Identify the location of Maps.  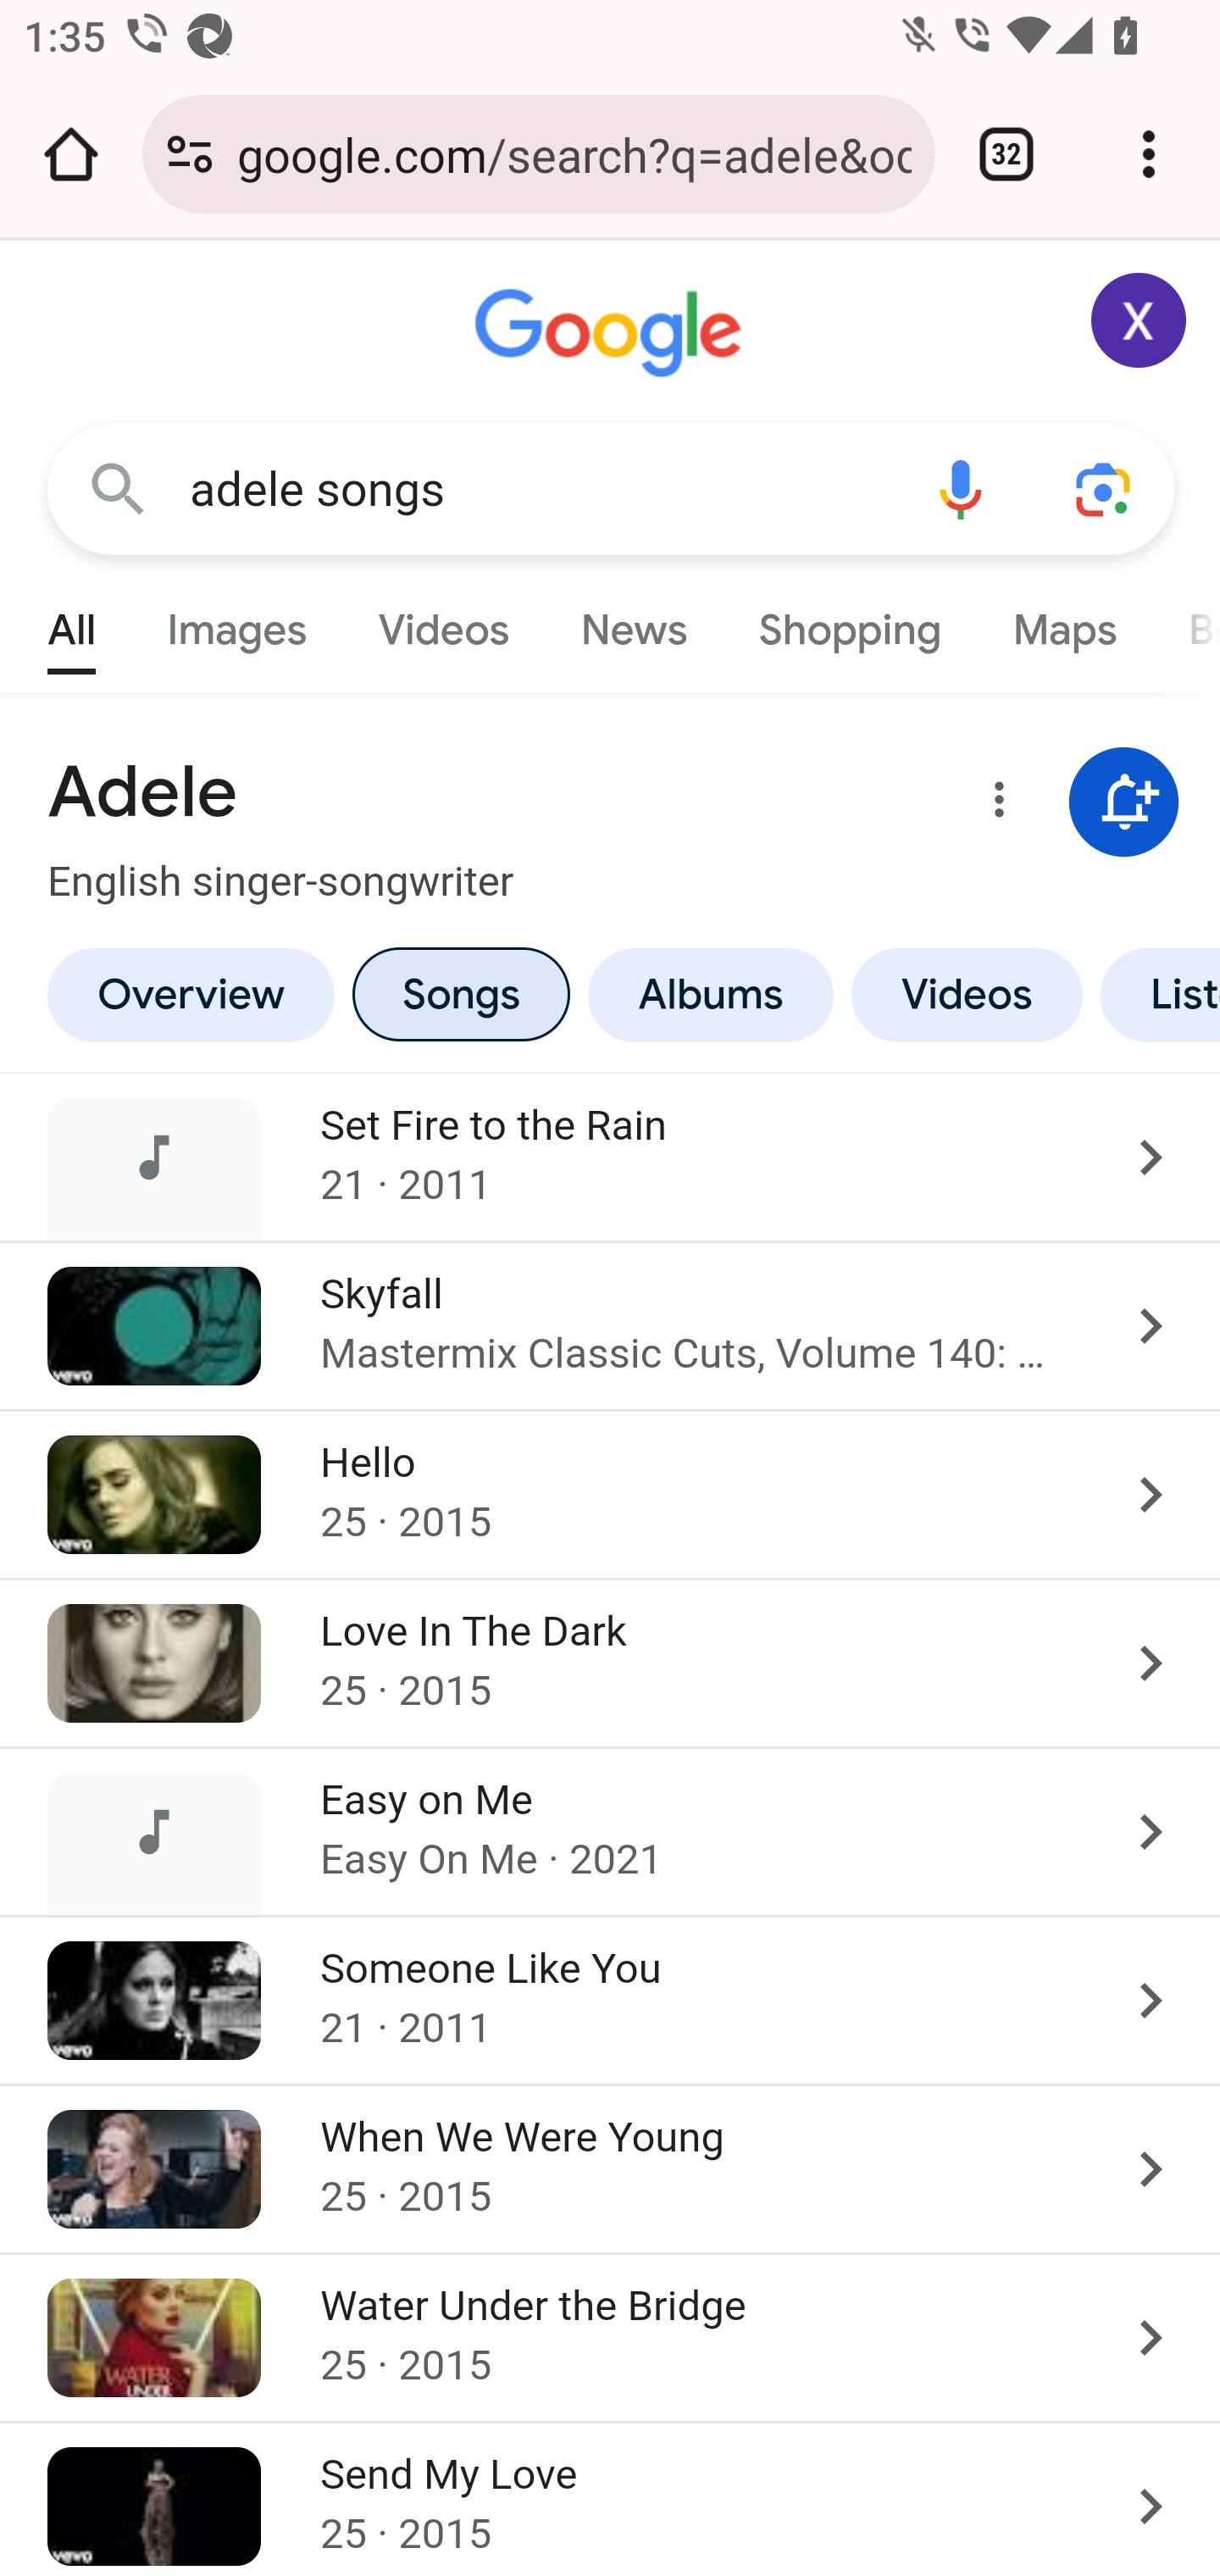
(1063, 622).